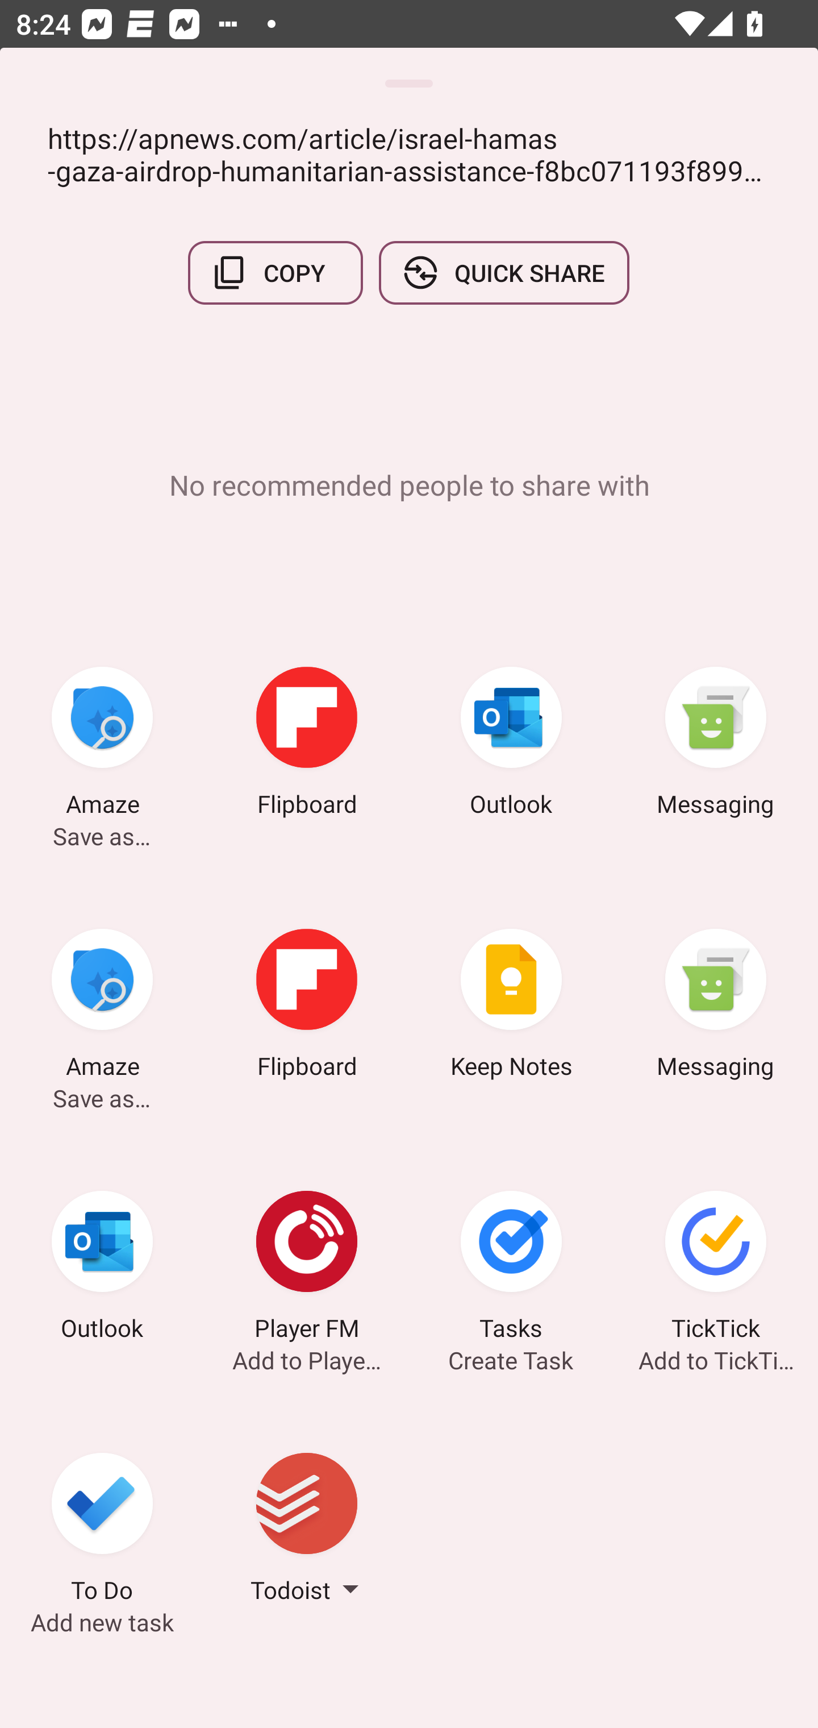  I want to click on Amaze Save as…, so click(102, 1007).